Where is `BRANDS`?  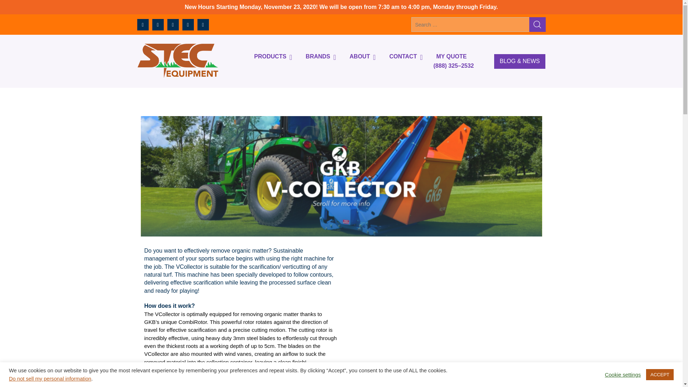 BRANDS is located at coordinates (317, 57).